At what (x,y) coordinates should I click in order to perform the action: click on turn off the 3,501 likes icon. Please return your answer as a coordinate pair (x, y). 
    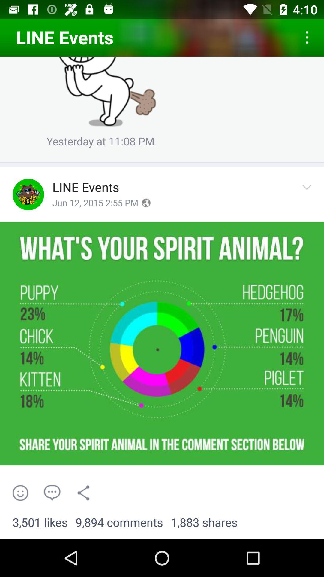
    Looking at the image, I should click on (40, 523).